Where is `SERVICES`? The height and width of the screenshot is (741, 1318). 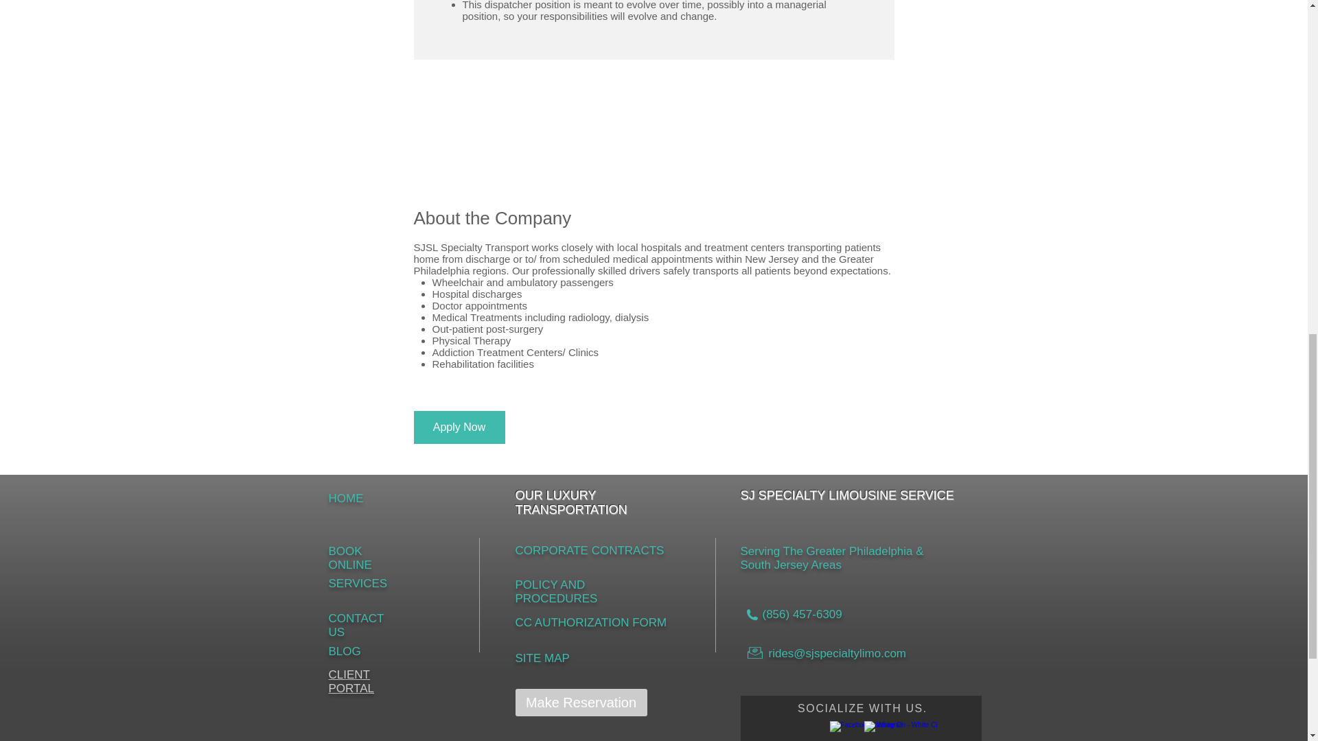
SERVICES is located at coordinates (358, 583).